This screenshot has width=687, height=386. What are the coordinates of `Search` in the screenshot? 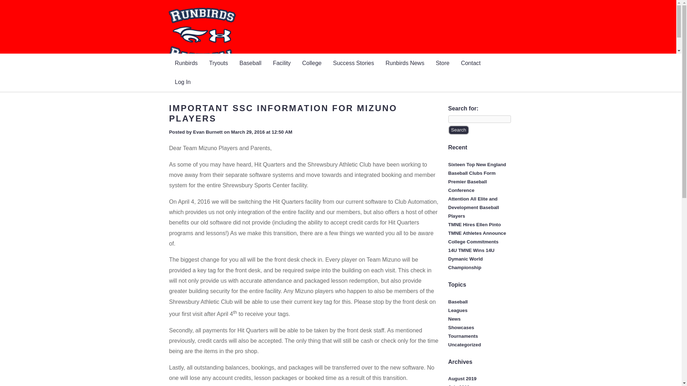 It's located at (458, 130).